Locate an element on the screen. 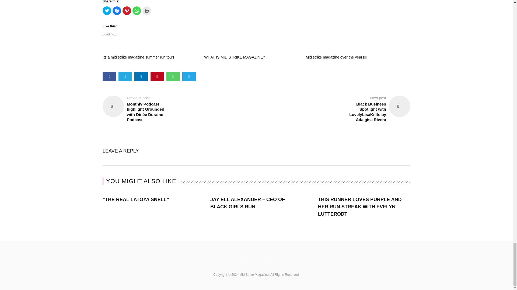 Image resolution: width=517 pixels, height=290 pixels. Mid strike magazine over the years!!! is located at coordinates (336, 57).